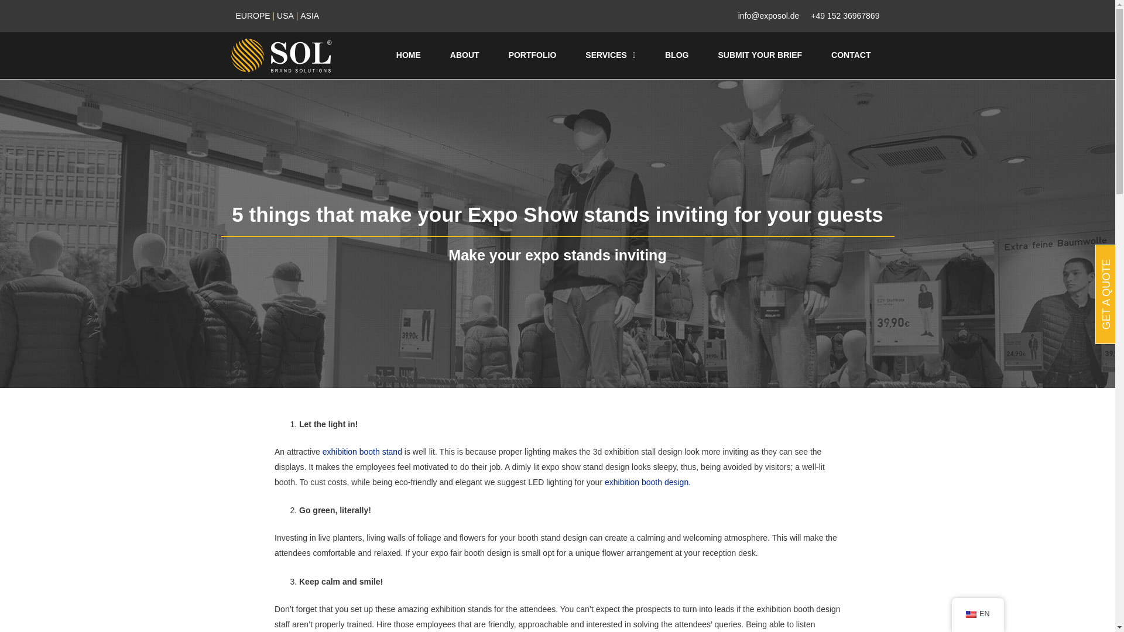 This screenshot has width=1124, height=632. I want to click on EUROPE, so click(252, 15).